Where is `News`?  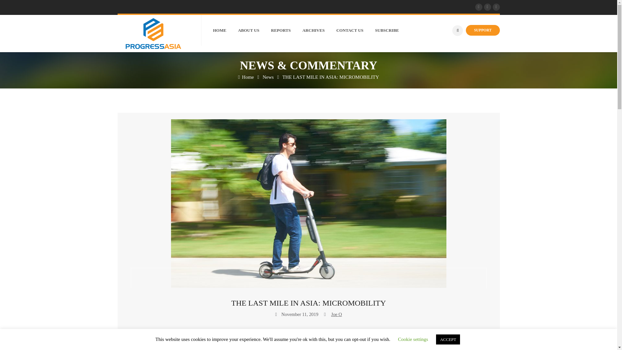 News is located at coordinates (268, 77).